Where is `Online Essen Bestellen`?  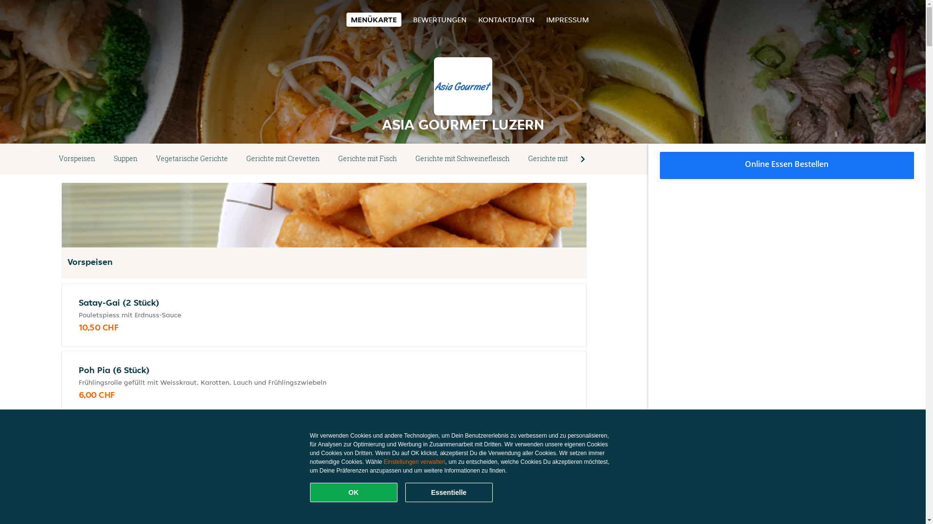 Online Essen Bestellen is located at coordinates (787, 165).